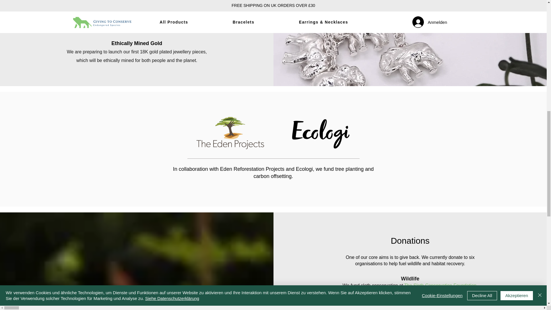 This screenshot has height=310, width=551. I want to click on The Wildlife Trusts, so click(409, 301).